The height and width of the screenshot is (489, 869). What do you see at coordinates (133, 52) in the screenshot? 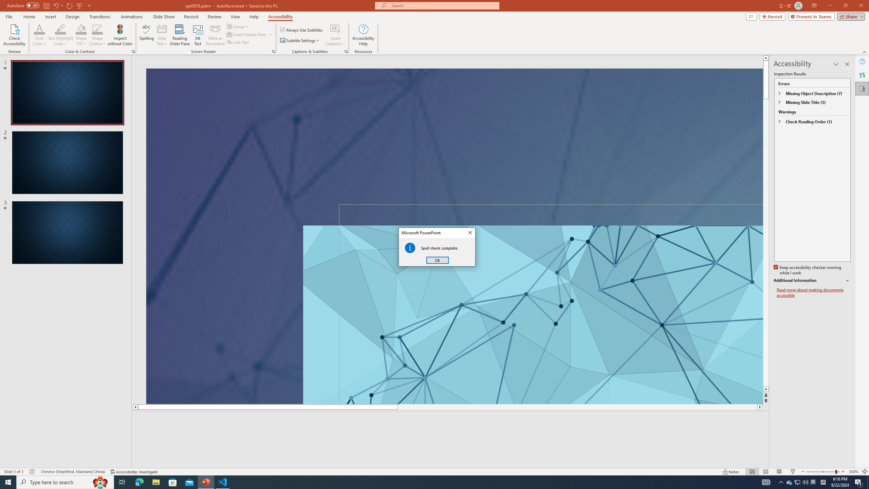
I see `Color & Contrast` at bounding box center [133, 52].